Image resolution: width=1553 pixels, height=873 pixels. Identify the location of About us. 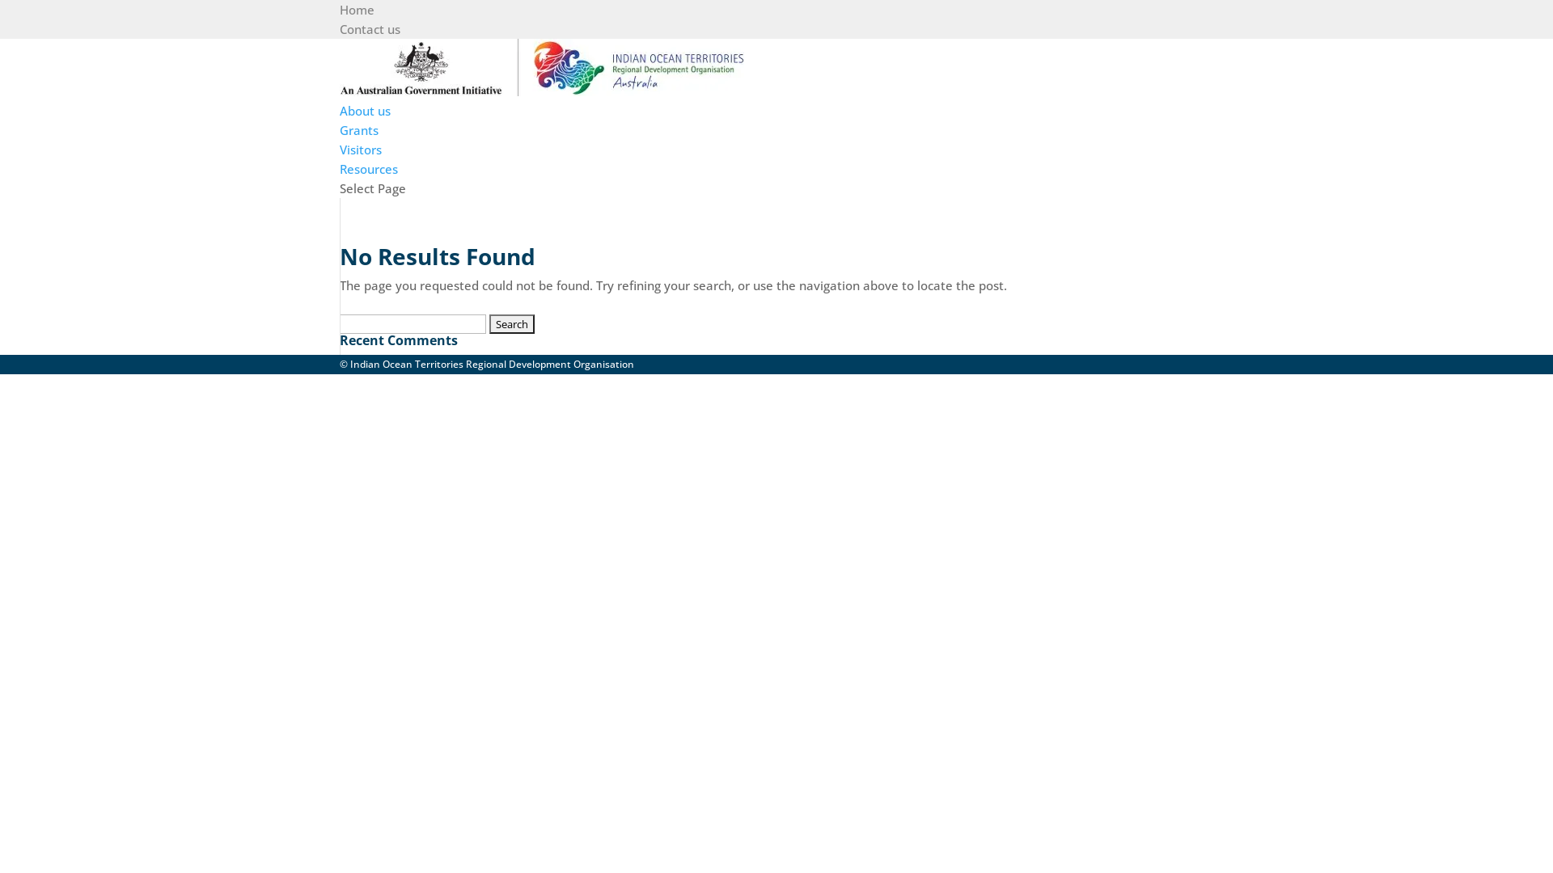
(366, 111).